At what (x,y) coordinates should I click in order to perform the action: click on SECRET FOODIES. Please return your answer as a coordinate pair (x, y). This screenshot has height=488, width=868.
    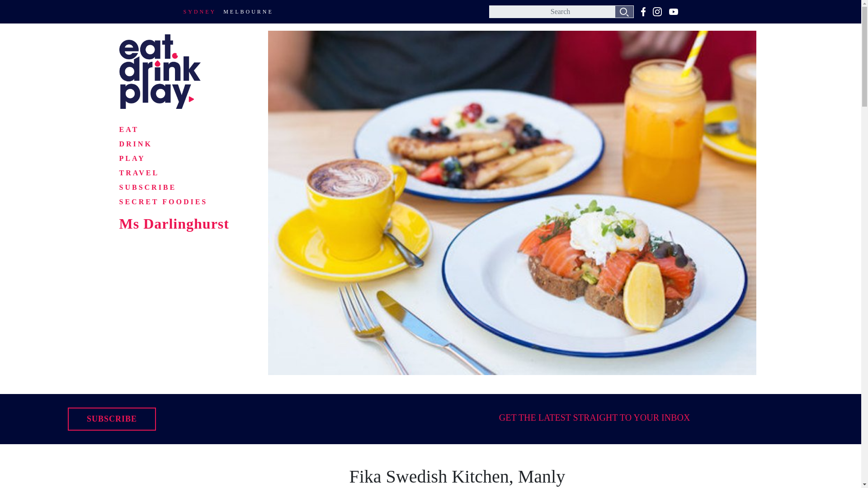
    Looking at the image, I should click on (164, 202).